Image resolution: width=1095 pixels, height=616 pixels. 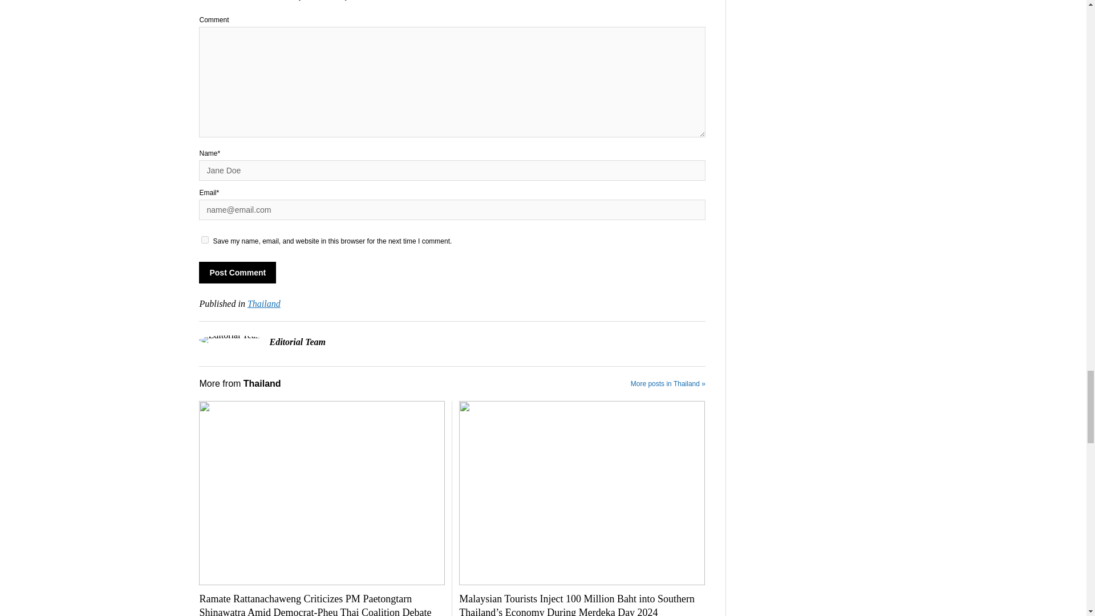 What do you see at coordinates (263, 303) in the screenshot?
I see `View all posts in Thailand` at bounding box center [263, 303].